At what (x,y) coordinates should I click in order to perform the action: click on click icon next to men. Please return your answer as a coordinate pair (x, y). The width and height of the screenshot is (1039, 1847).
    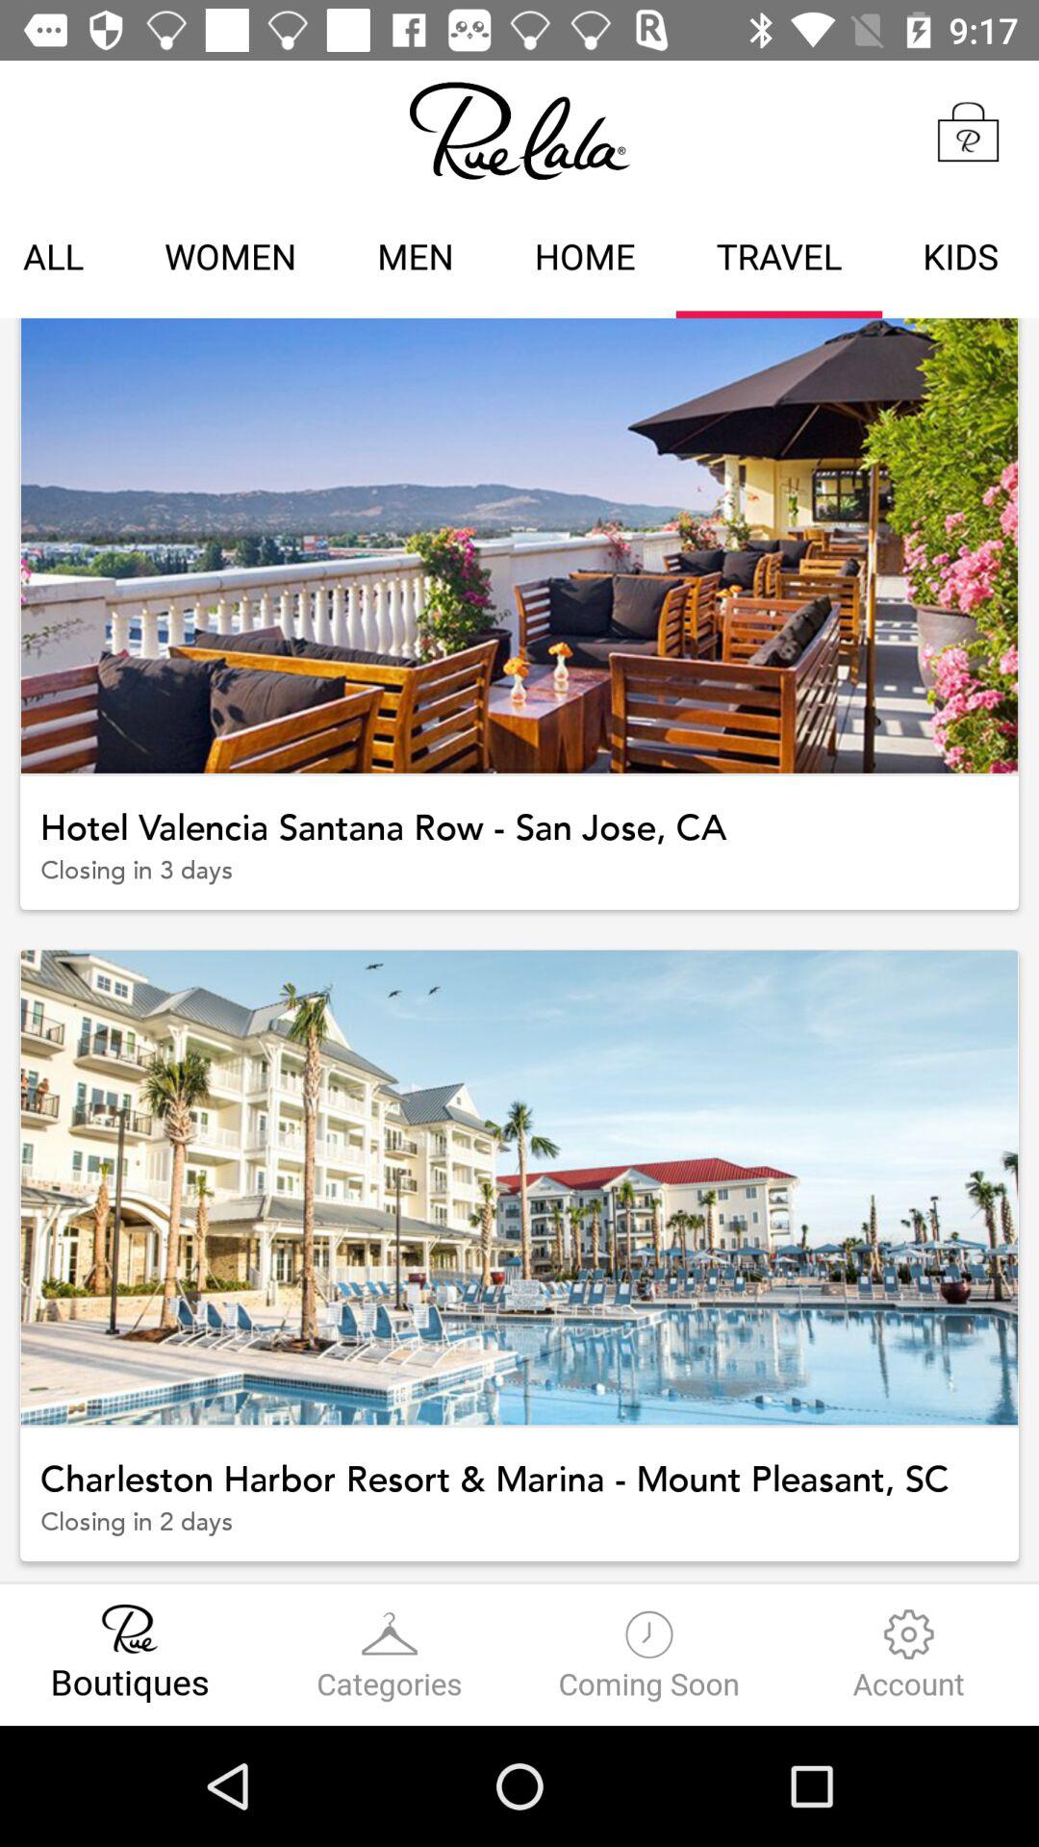
    Looking at the image, I should click on (585, 260).